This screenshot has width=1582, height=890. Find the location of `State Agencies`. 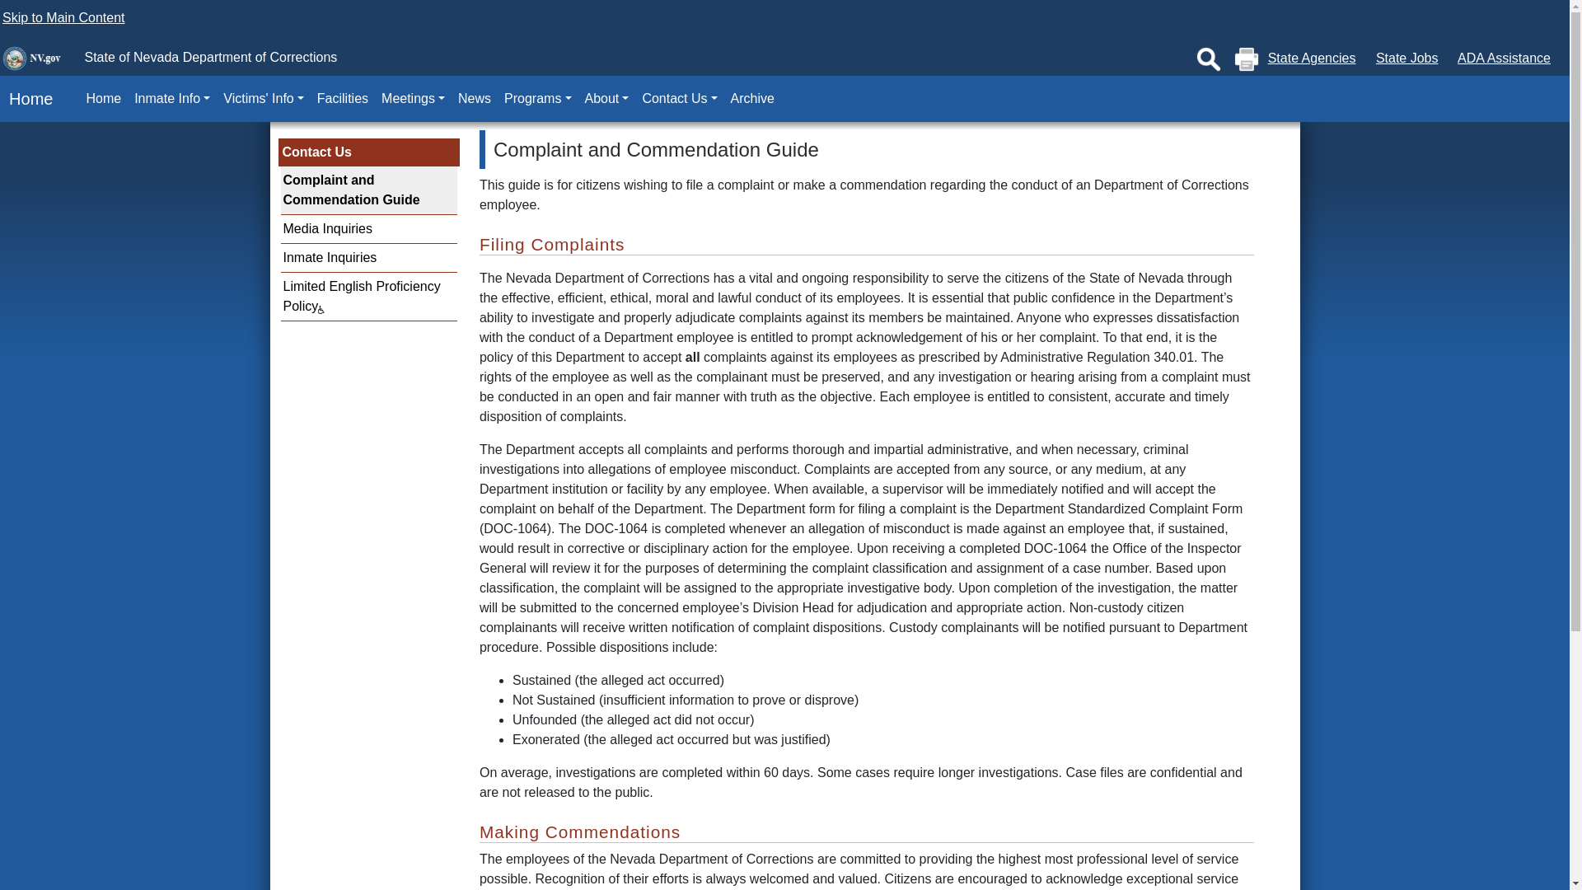

State Agencies is located at coordinates (1312, 58).